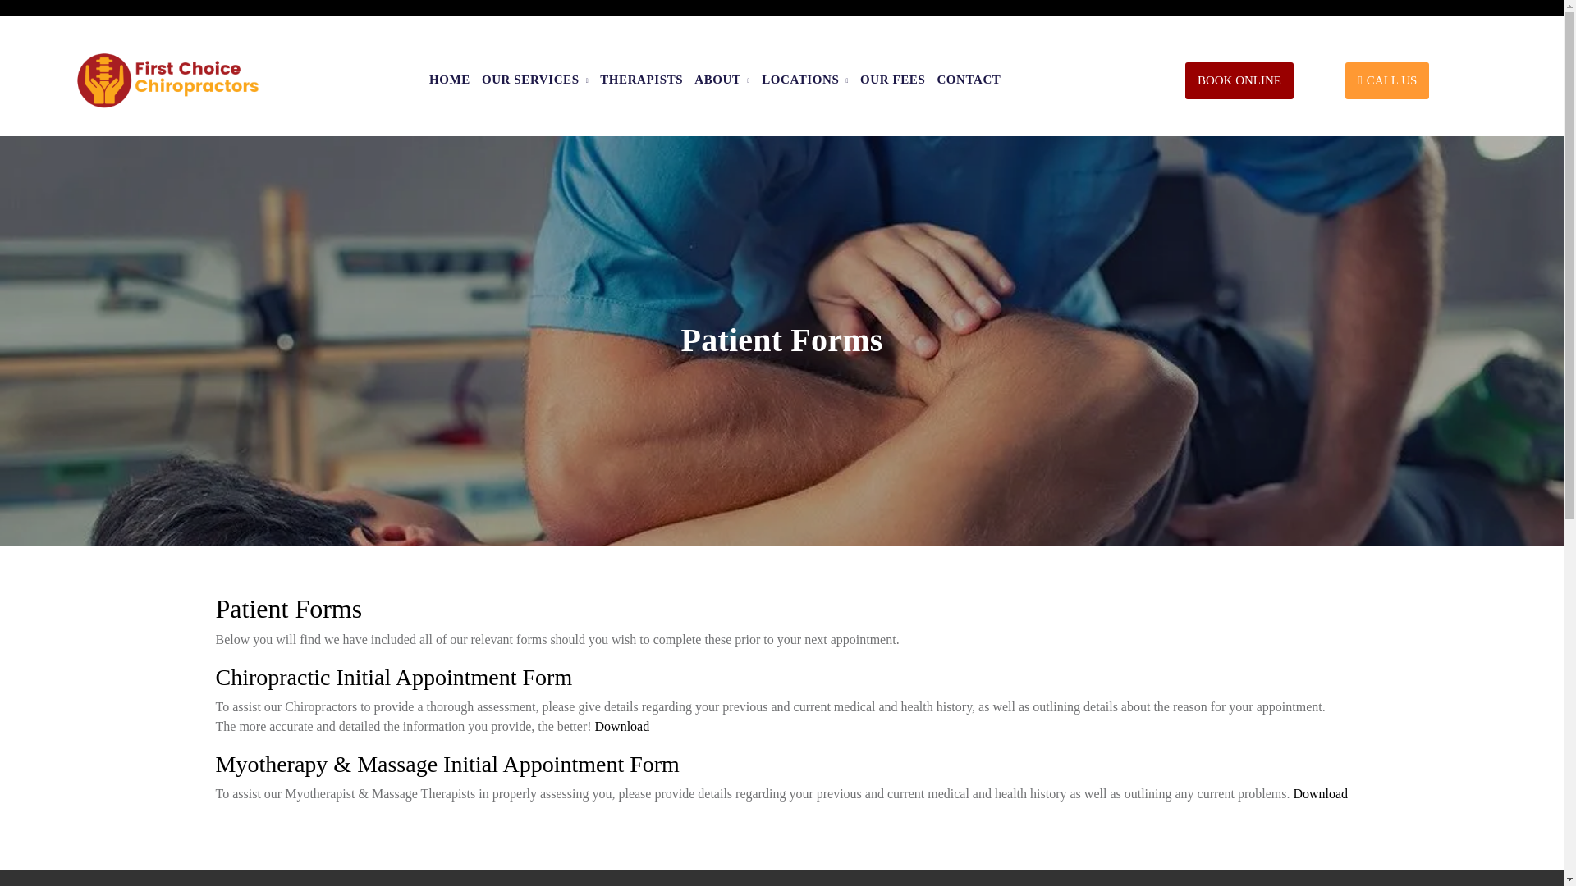 The width and height of the screenshot is (1576, 886). I want to click on OUR SERVICES, so click(535, 79).